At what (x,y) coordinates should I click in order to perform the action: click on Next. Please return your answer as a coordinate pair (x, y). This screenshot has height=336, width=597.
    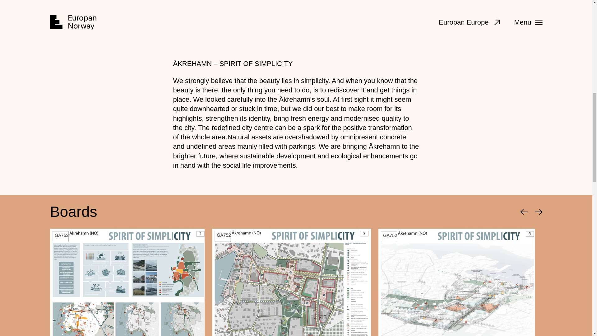
    Looking at the image, I should click on (539, 212).